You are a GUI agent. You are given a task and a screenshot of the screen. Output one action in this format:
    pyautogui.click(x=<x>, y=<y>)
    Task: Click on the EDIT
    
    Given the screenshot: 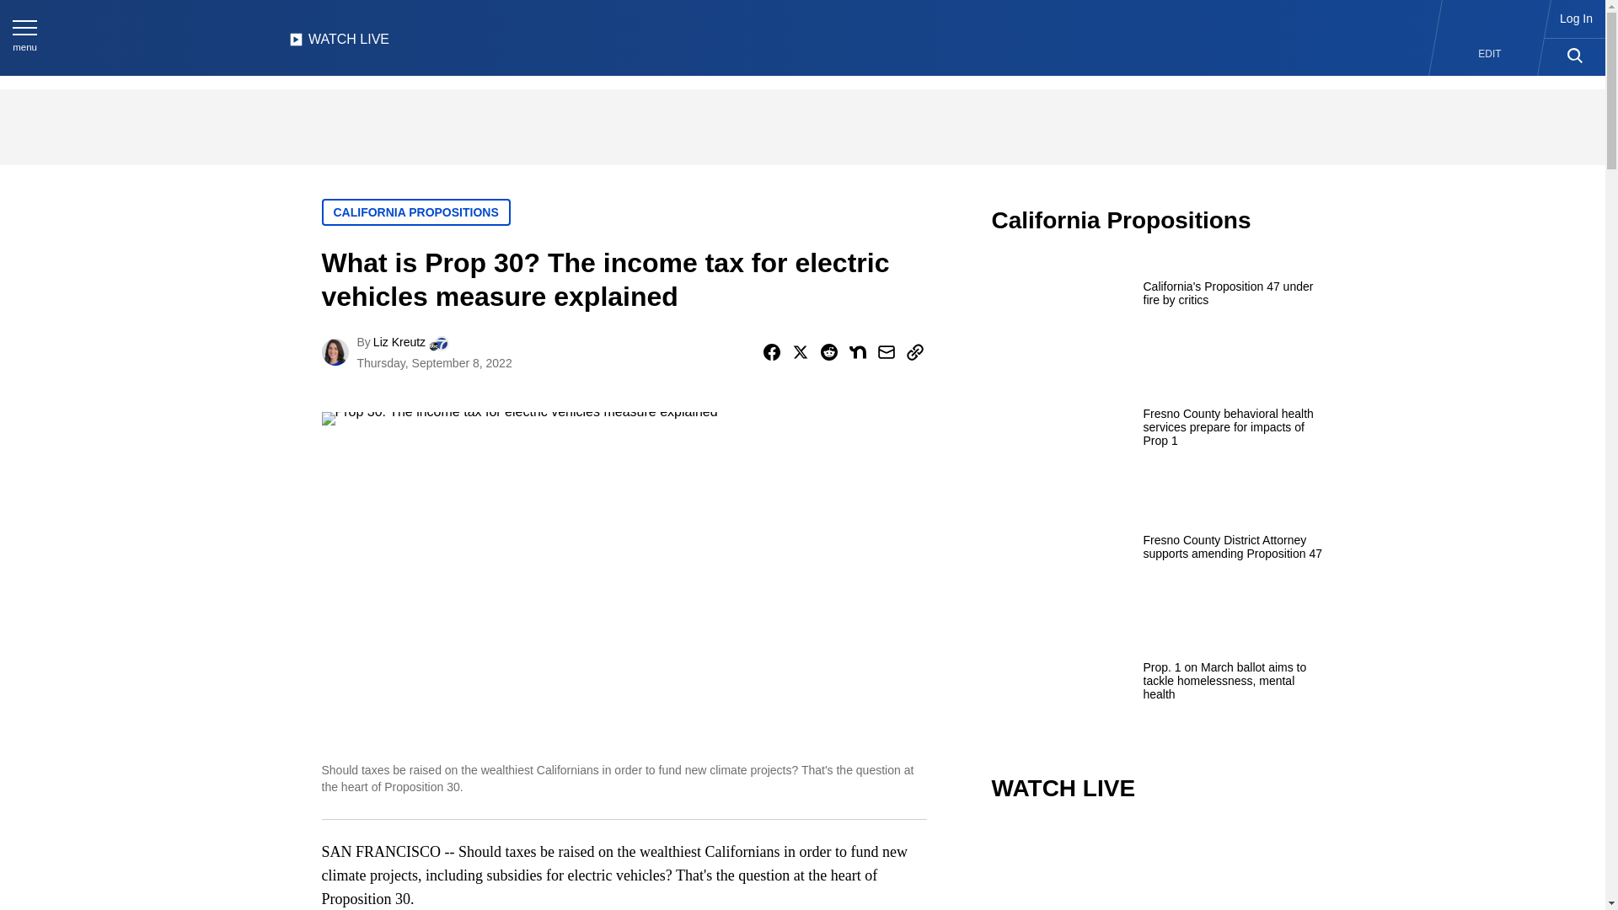 What is the action you would take?
    pyautogui.click(x=1490, y=54)
    